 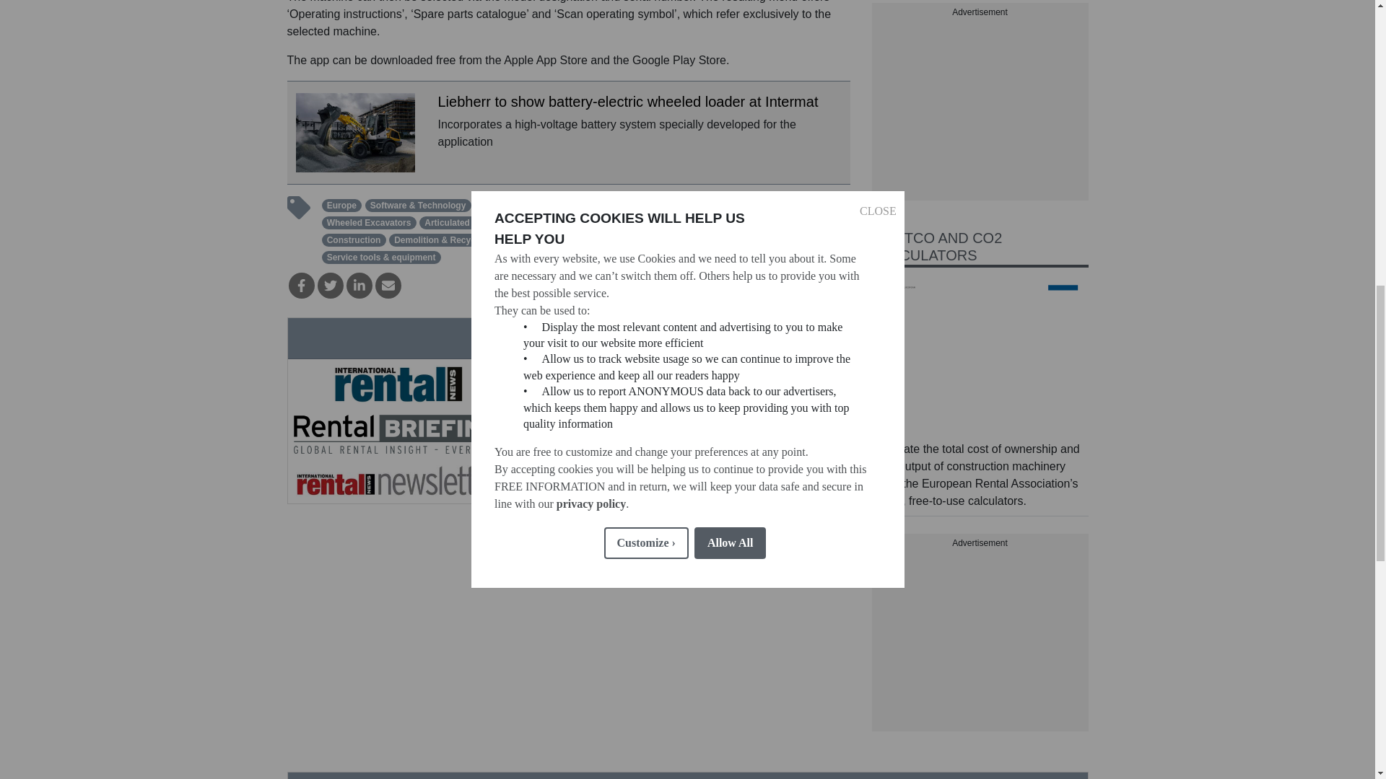 I want to click on 3rd party ad content, so click(x=980, y=110).